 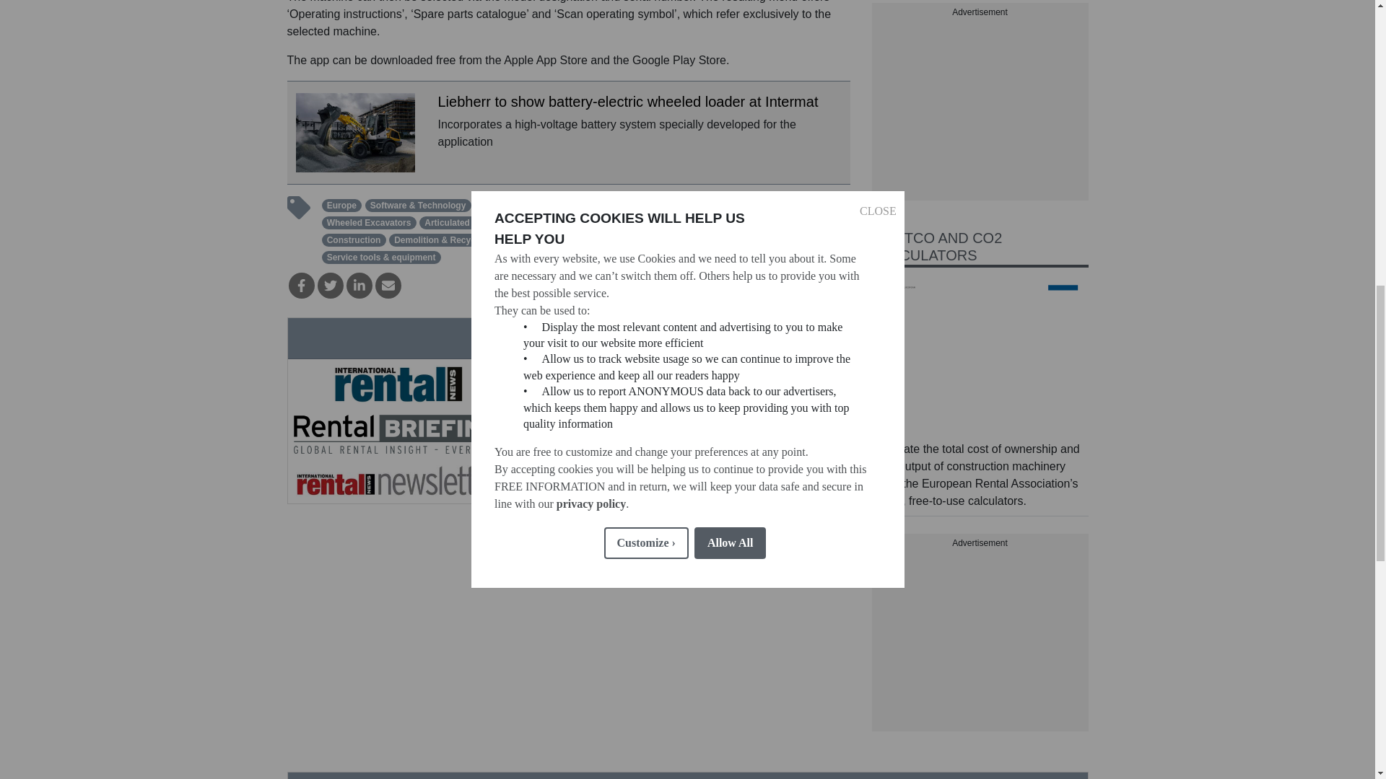 I want to click on 3rd party ad content, so click(x=980, y=110).